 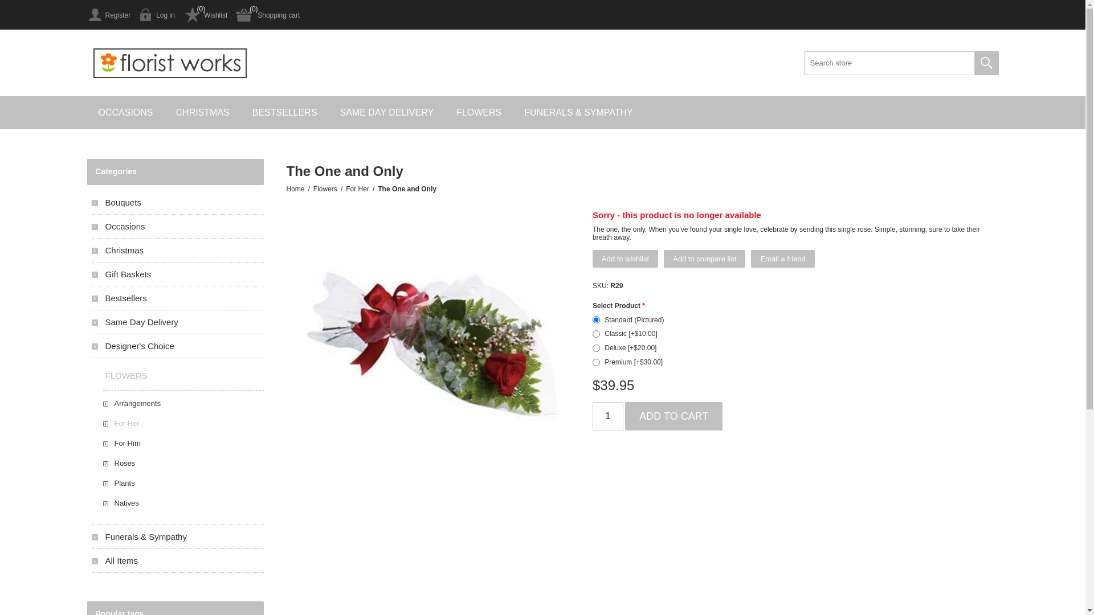 What do you see at coordinates (177, 376) in the screenshot?
I see `FLOWERS` at bounding box center [177, 376].